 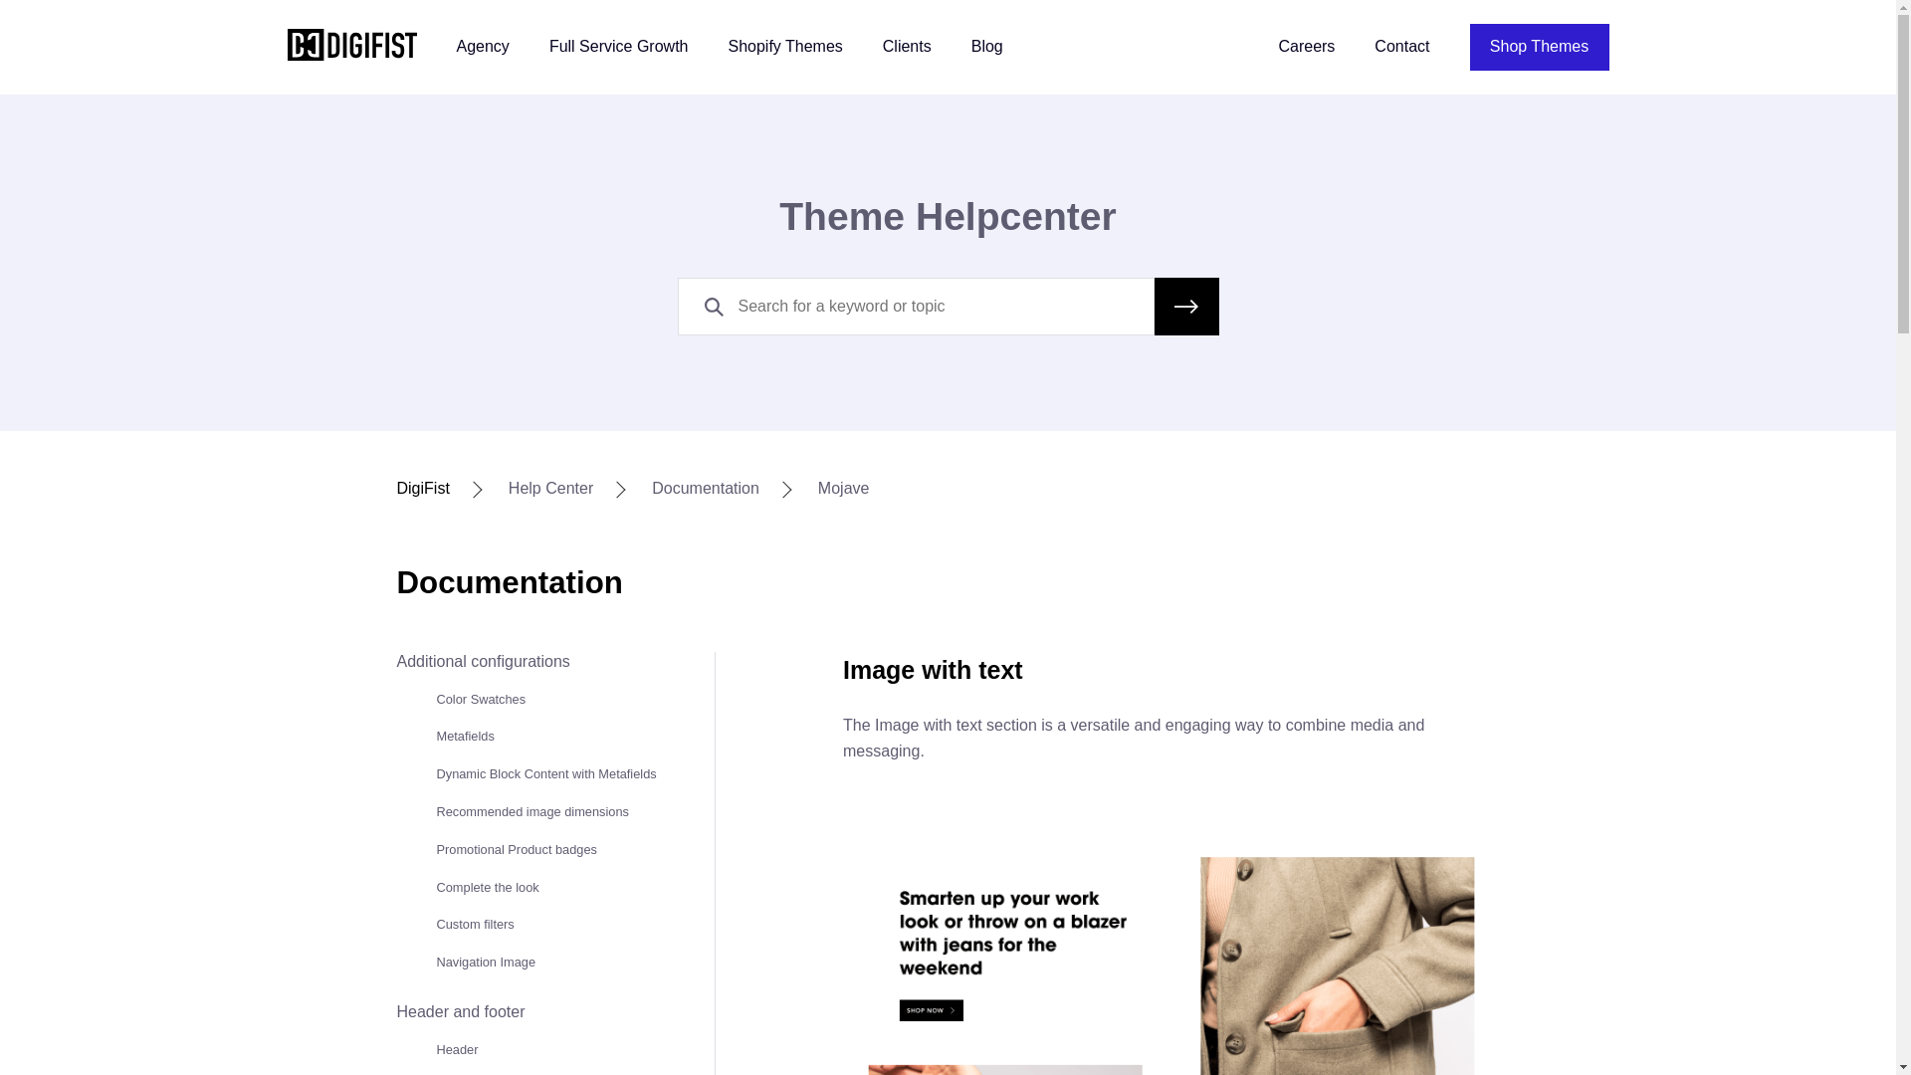 What do you see at coordinates (480, 699) in the screenshot?
I see `Color Swatches` at bounding box center [480, 699].